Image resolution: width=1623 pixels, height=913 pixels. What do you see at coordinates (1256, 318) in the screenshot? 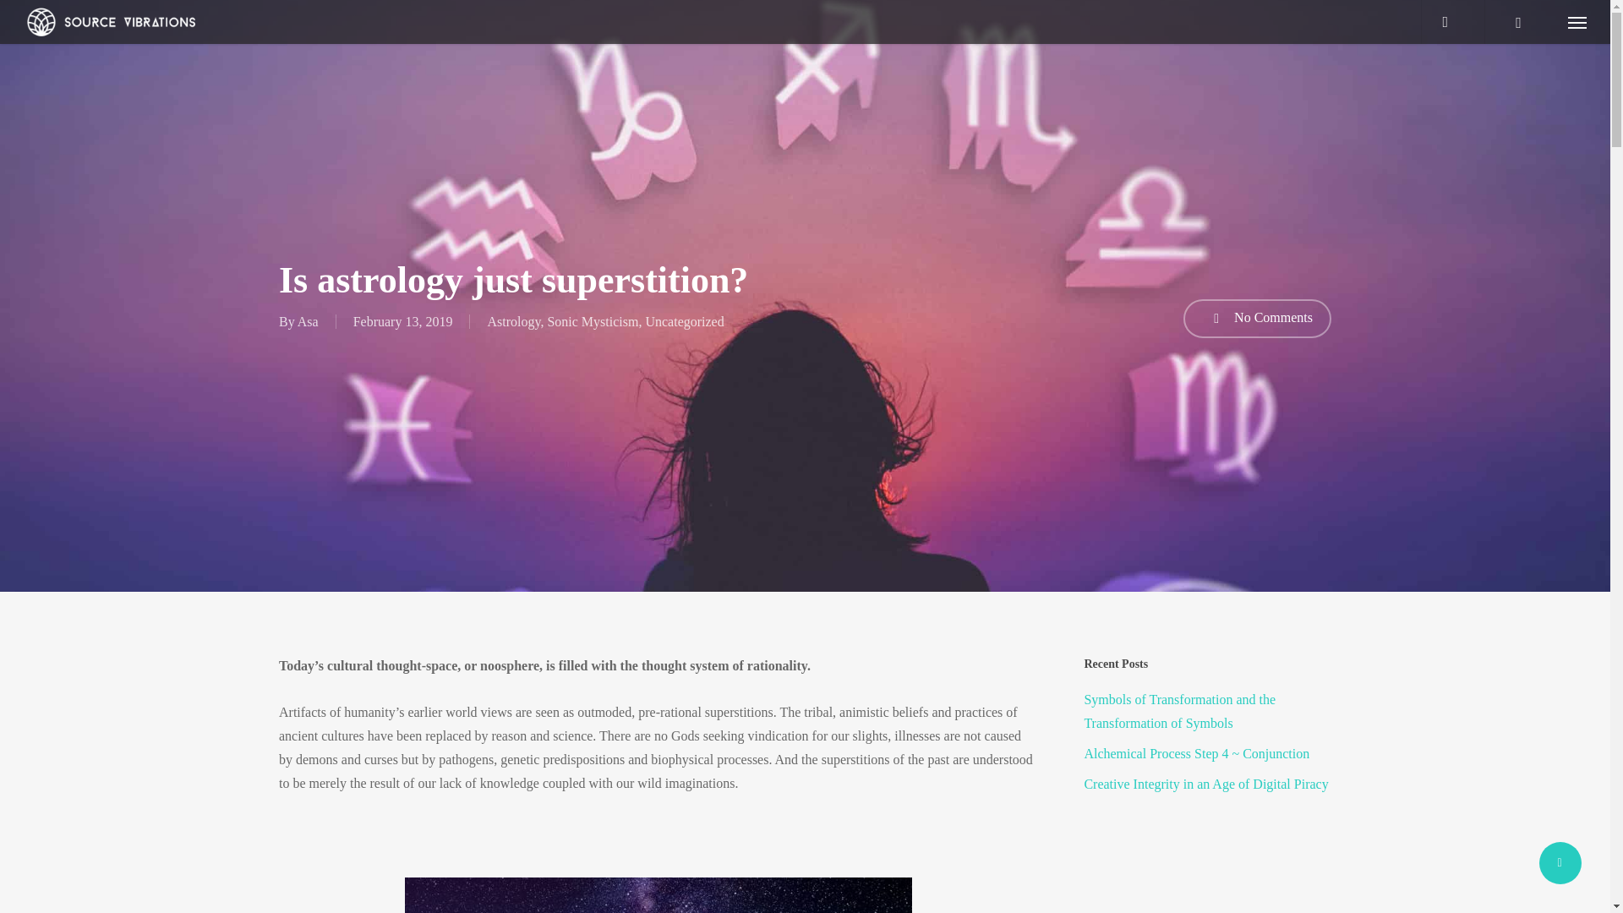
I see `No Comments` at bounding box center [1256, 318].